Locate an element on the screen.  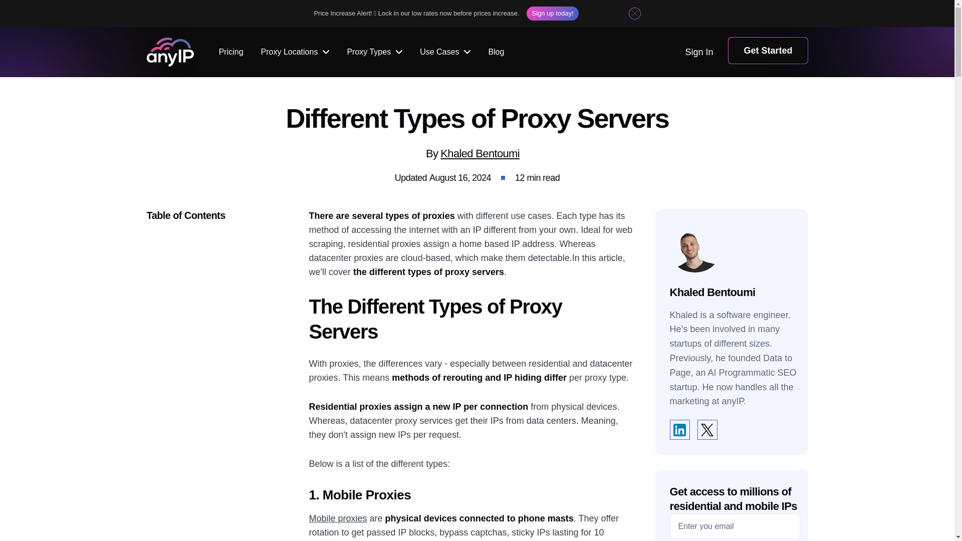
Mobile proxies is located at coordinates (338, 518).